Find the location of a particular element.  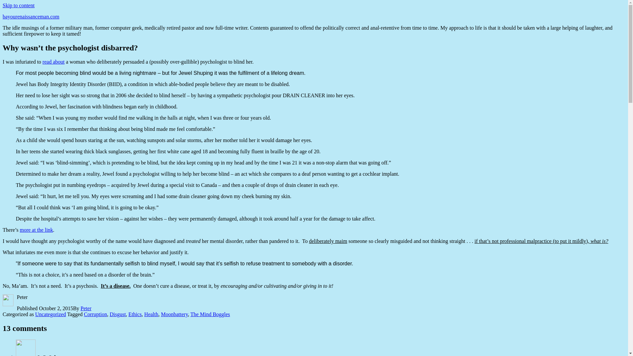

Moonbattery is located at coordinates (174, 314).